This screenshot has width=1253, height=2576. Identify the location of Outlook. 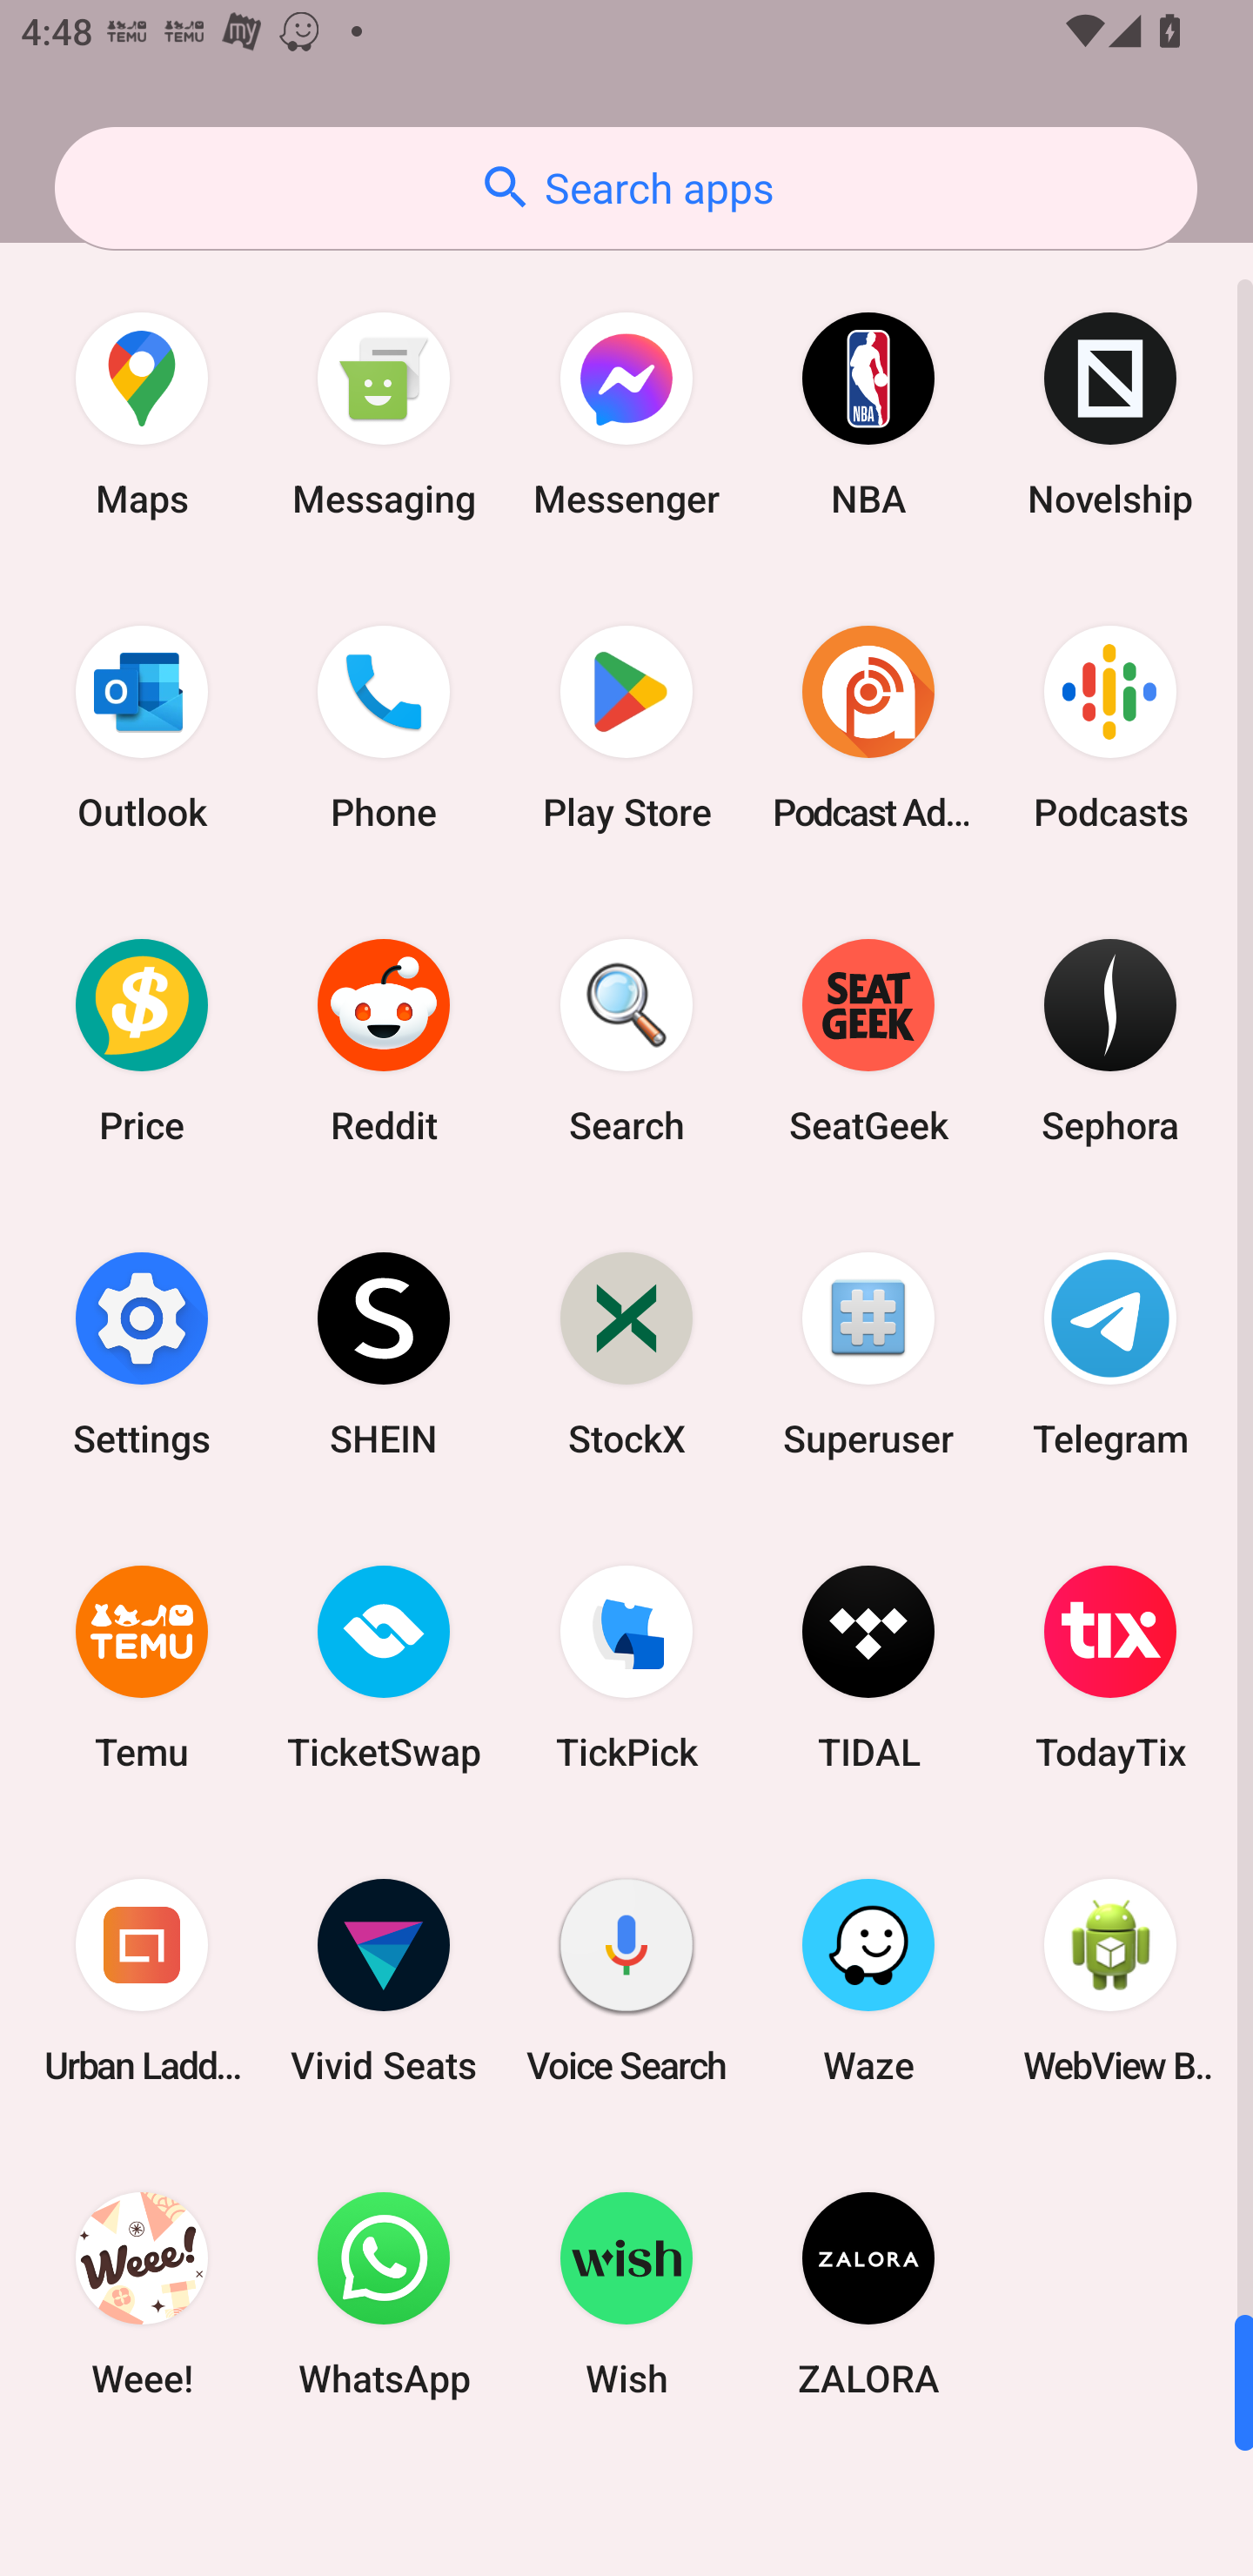
(142, 728).